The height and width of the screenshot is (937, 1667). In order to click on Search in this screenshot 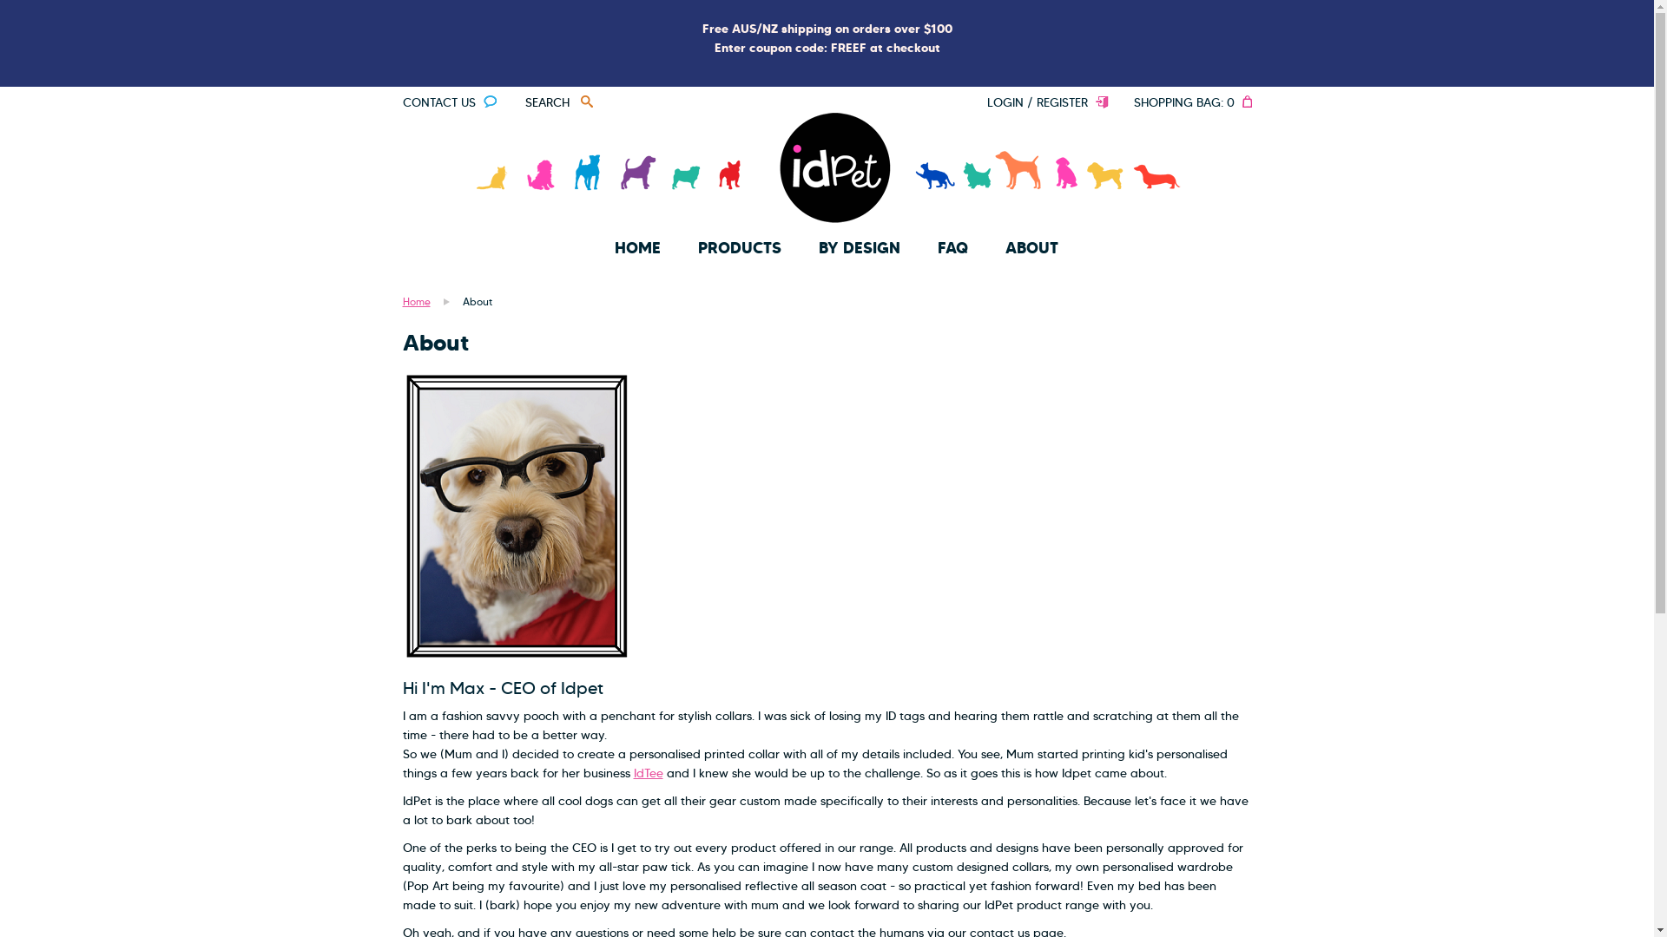, I will do `click(585, 102)`.